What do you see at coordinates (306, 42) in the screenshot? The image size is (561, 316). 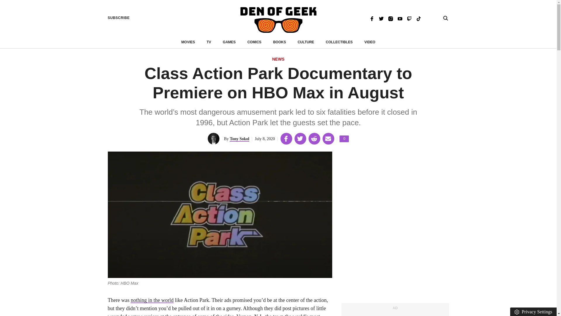 I see `Tony Sokol` at bounding box center [306, 42].